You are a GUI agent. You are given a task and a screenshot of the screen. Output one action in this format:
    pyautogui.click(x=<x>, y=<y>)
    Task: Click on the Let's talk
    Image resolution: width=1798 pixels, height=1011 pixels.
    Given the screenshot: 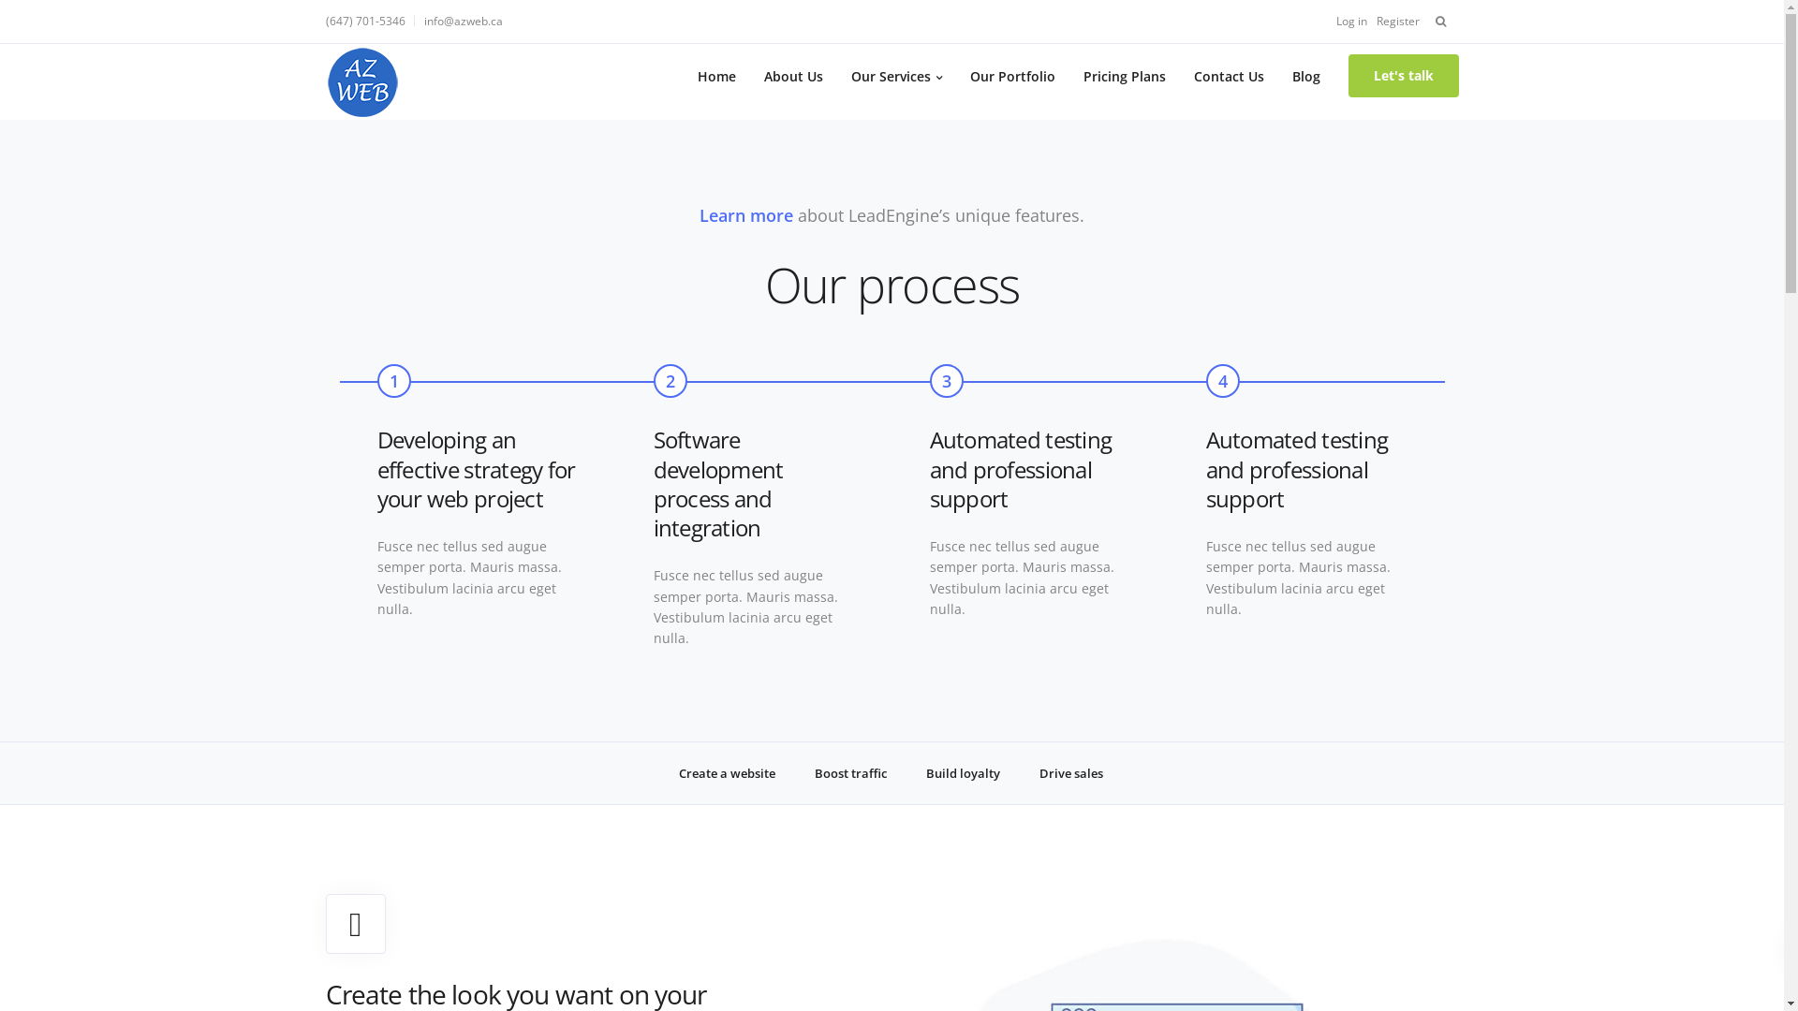 What is the action you would take?
    pyautogui.click(x=1404, y=76)
    